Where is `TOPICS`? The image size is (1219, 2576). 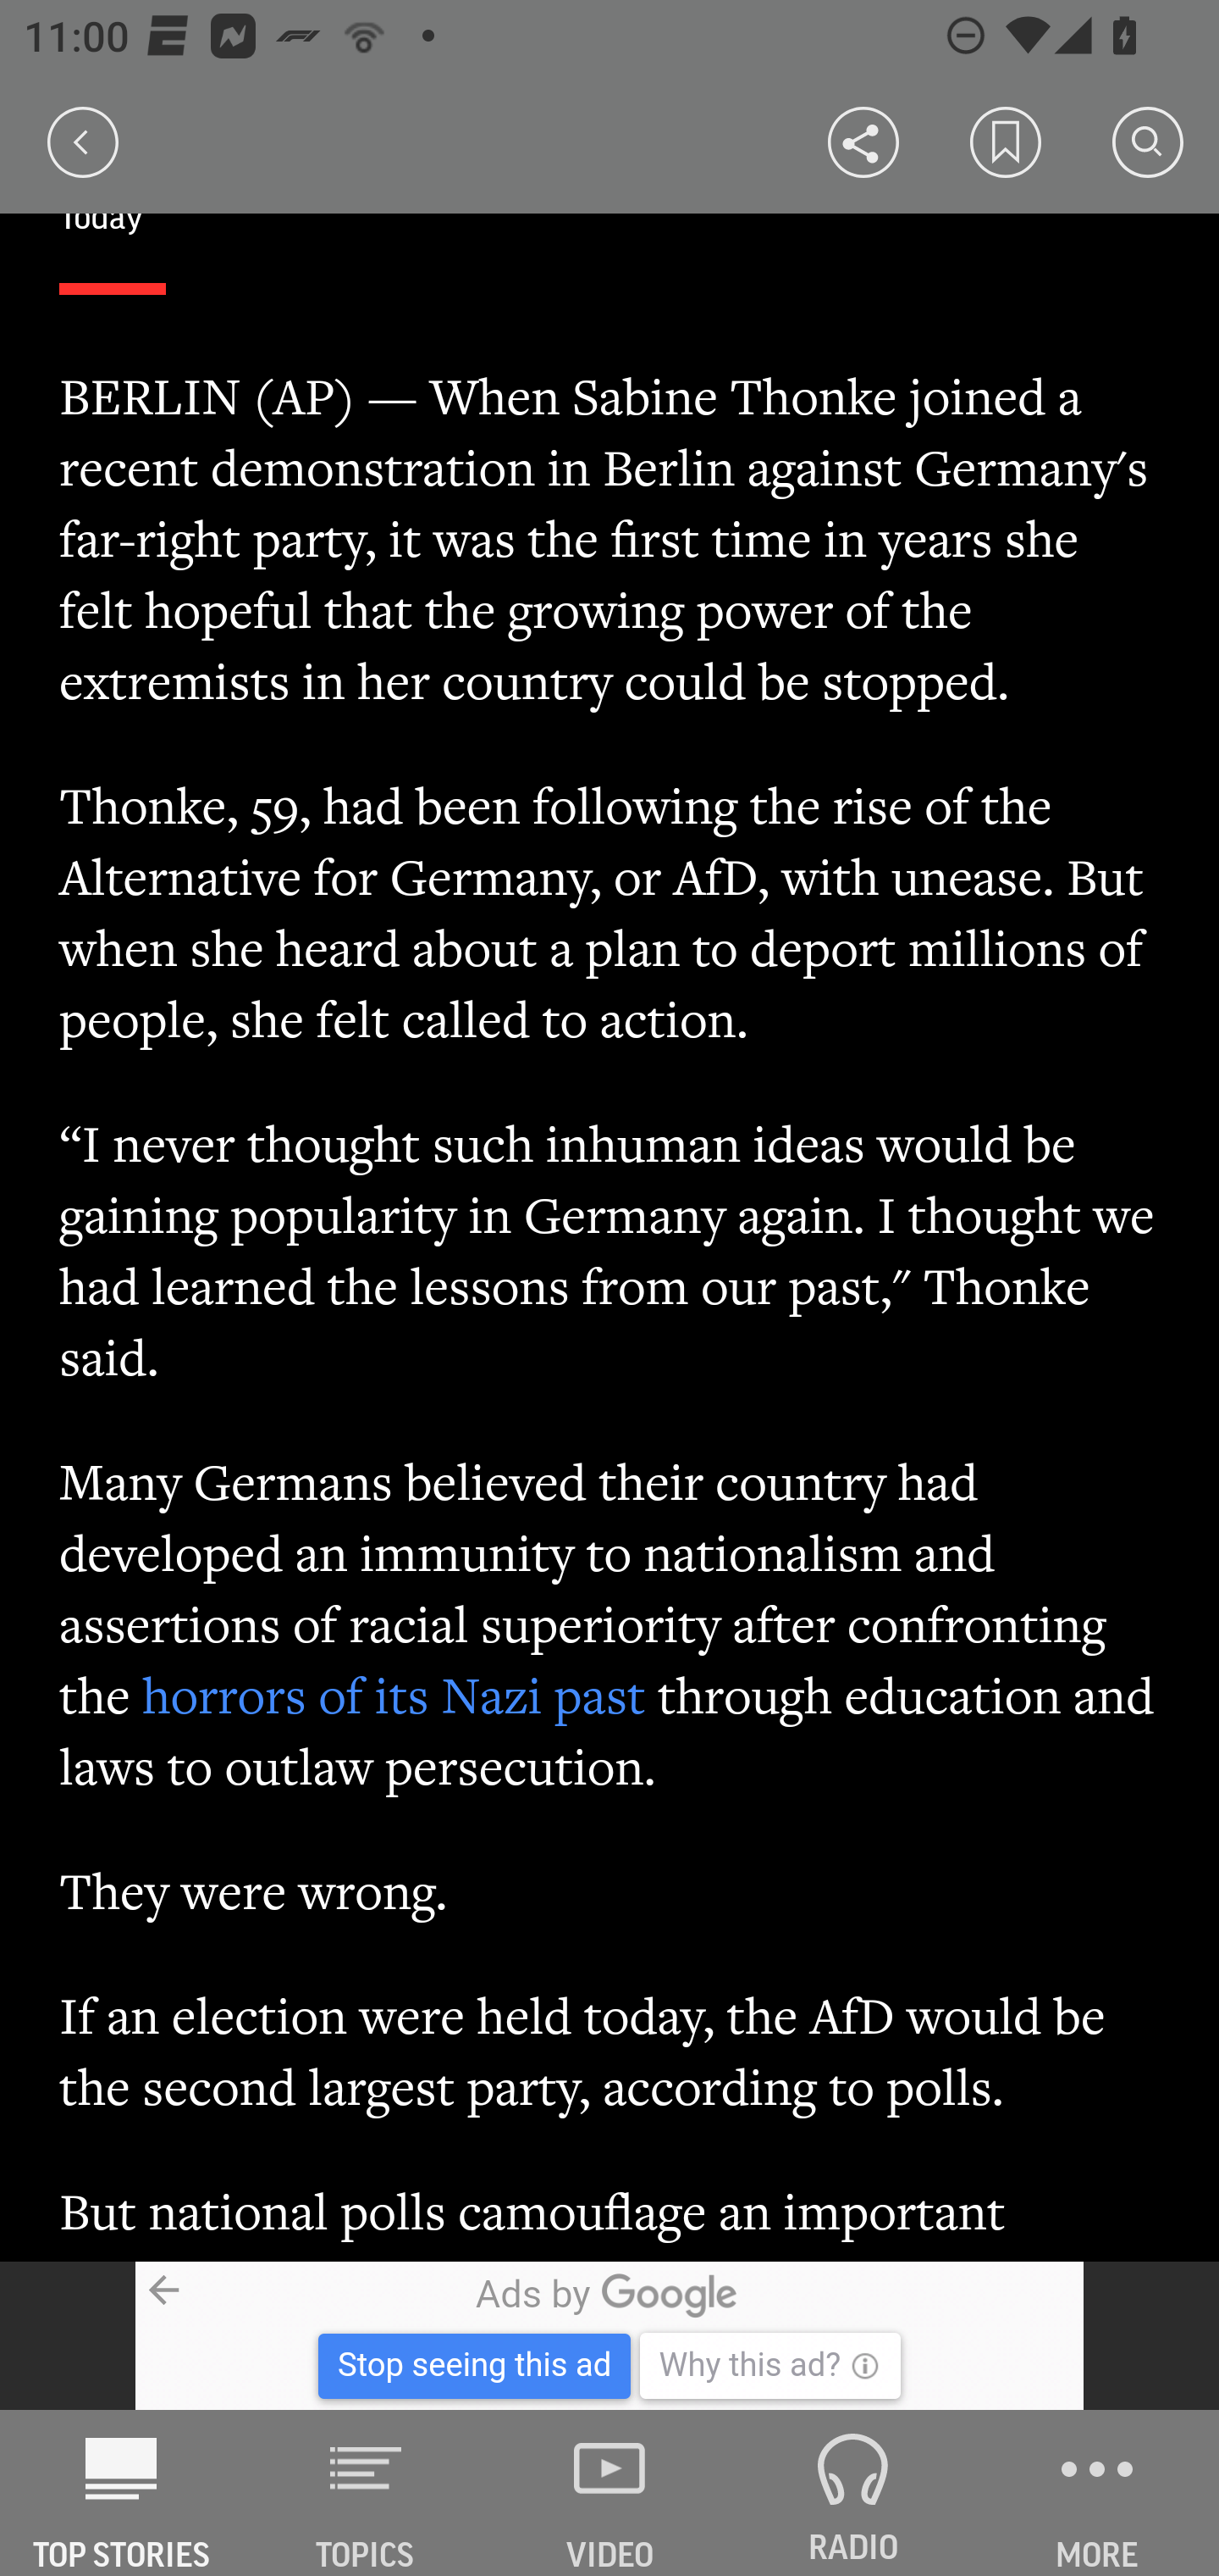 TOPICS is located at coordinates (366, 2493).